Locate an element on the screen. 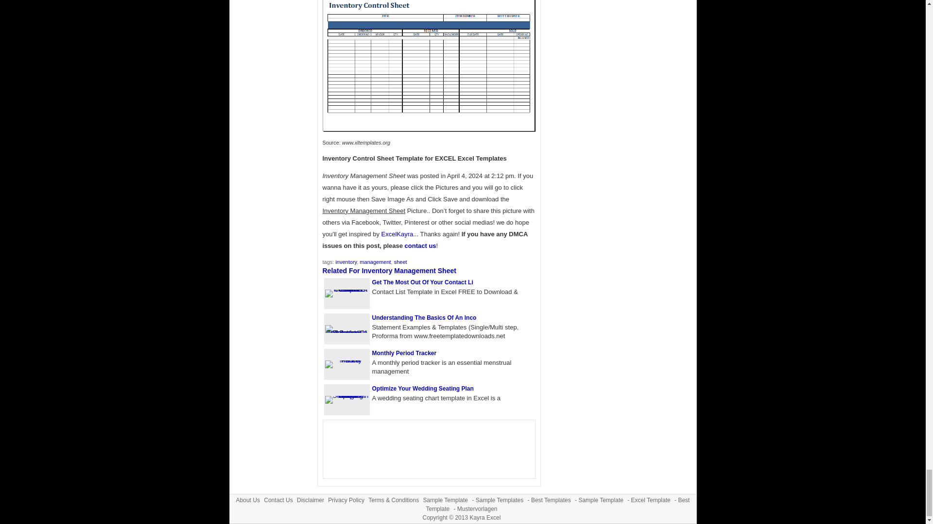  contact us is located at coordinates (421, 246).